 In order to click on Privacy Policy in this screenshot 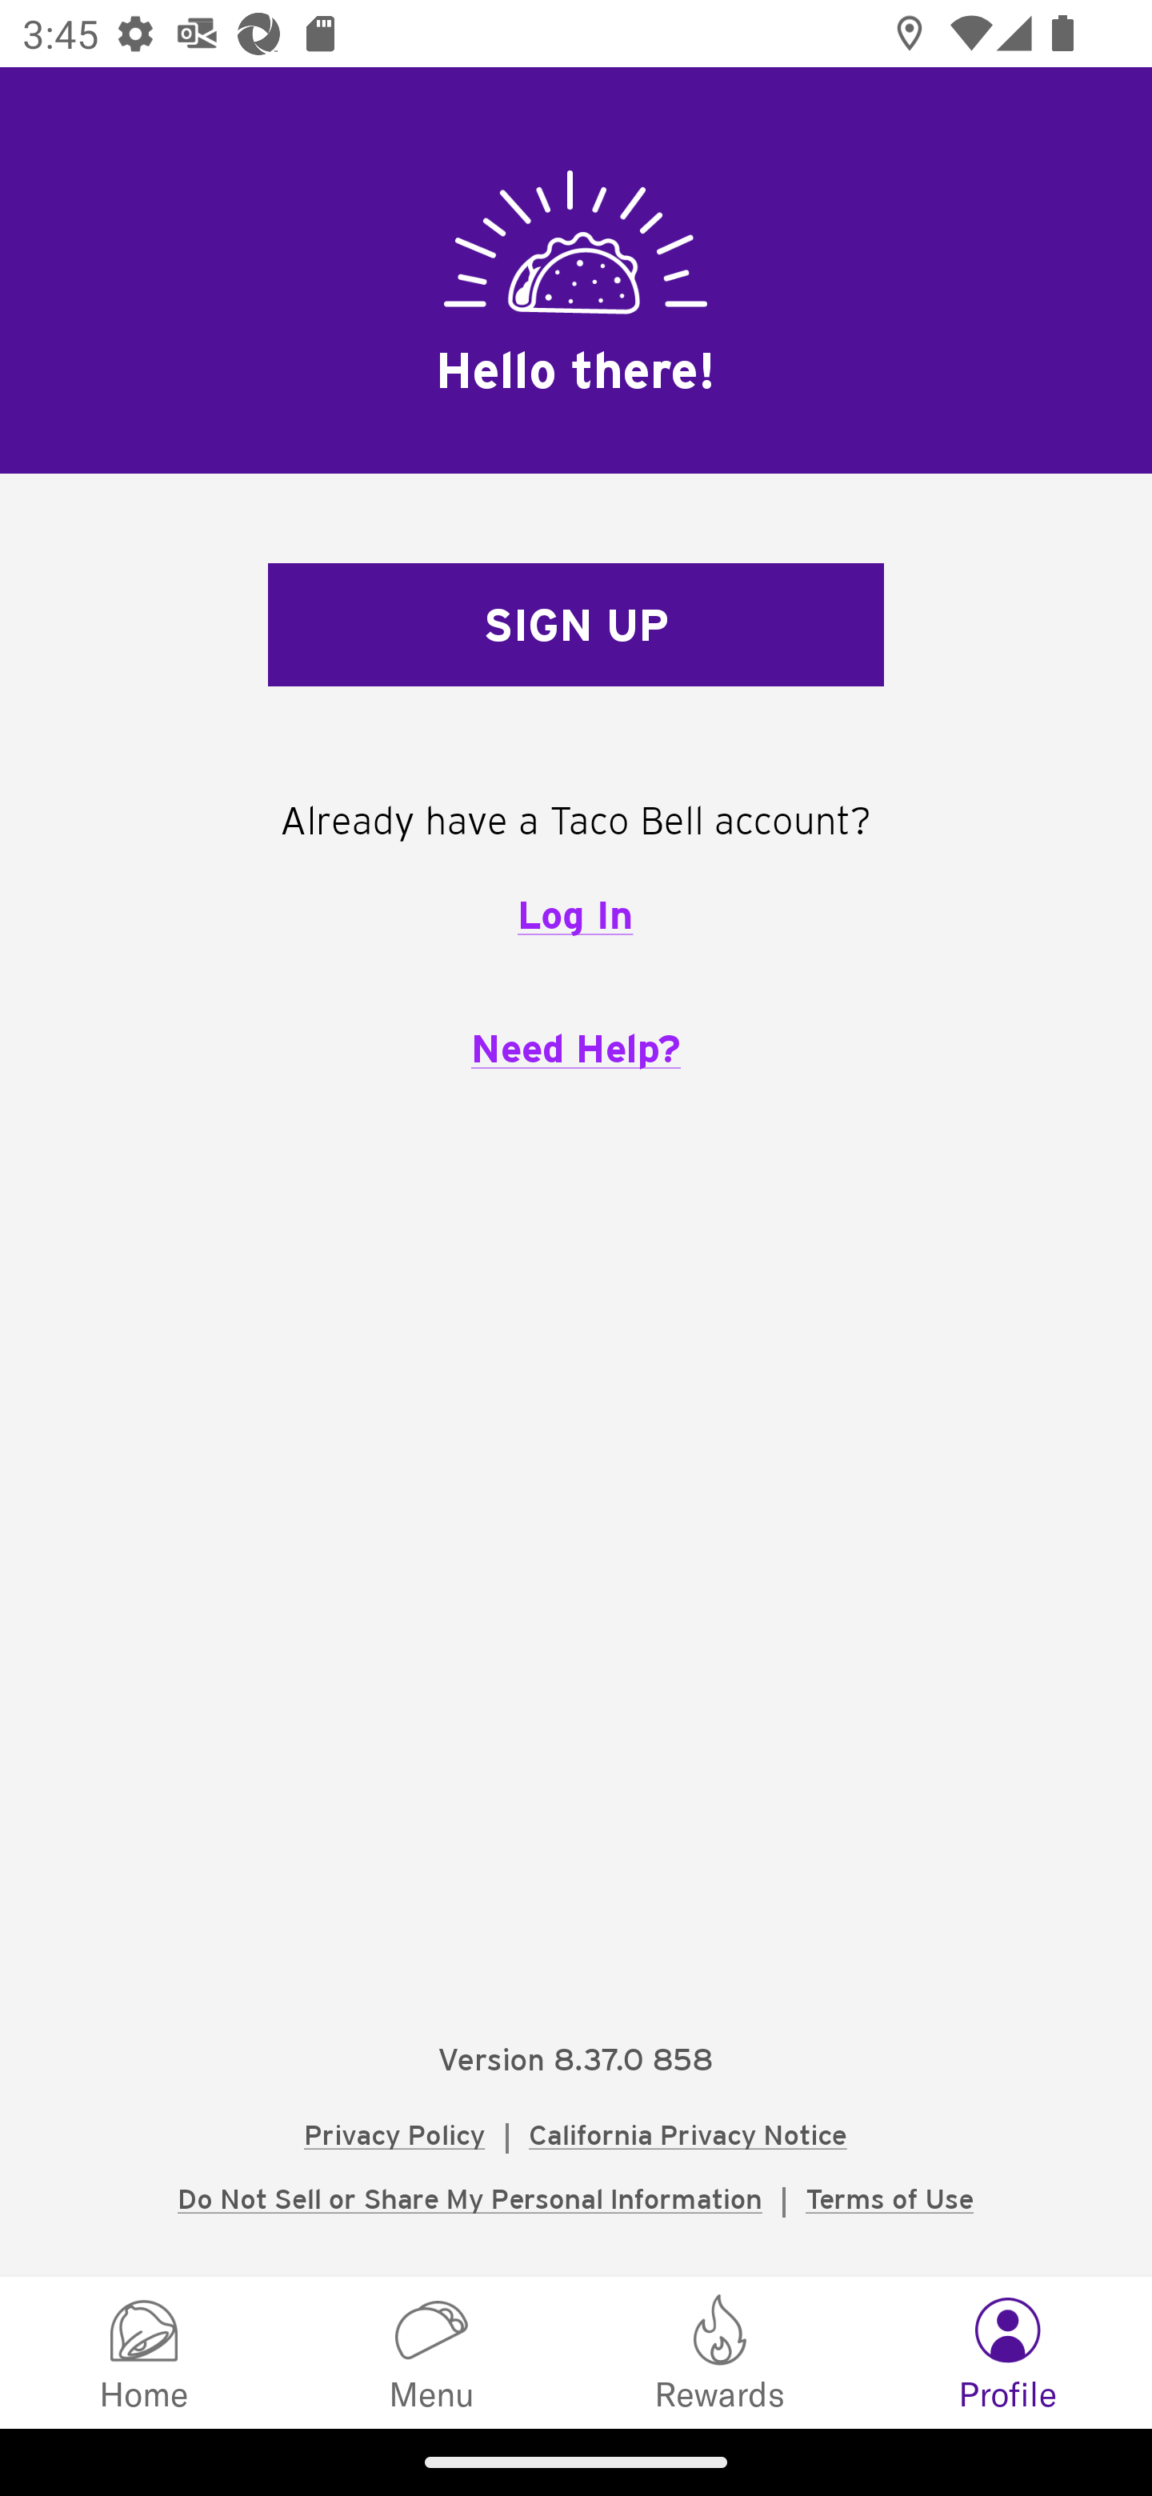, I will do `click(395, 2134)`.